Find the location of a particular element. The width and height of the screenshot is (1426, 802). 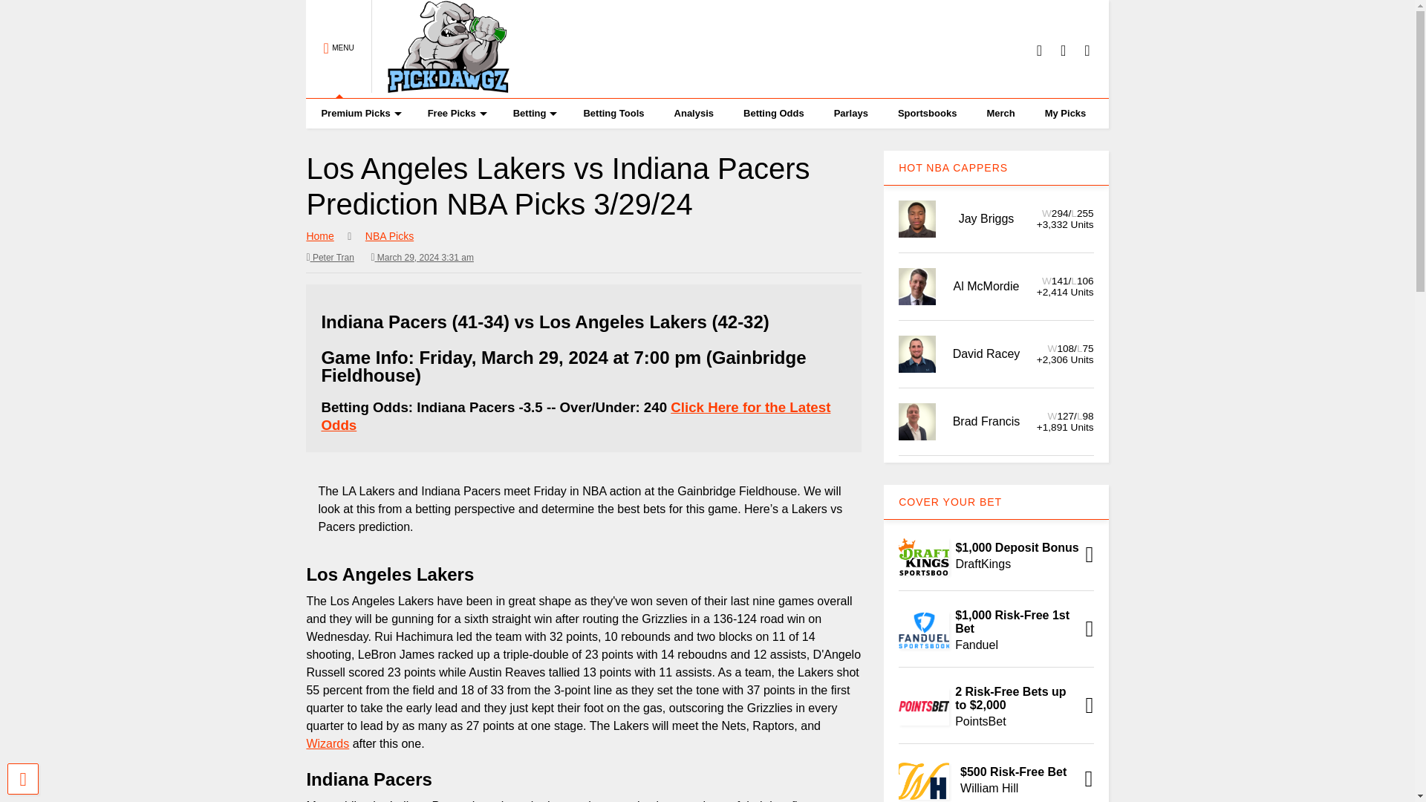

2024-03-29T03:31:00-0400 is located at coordinates (422, 257).